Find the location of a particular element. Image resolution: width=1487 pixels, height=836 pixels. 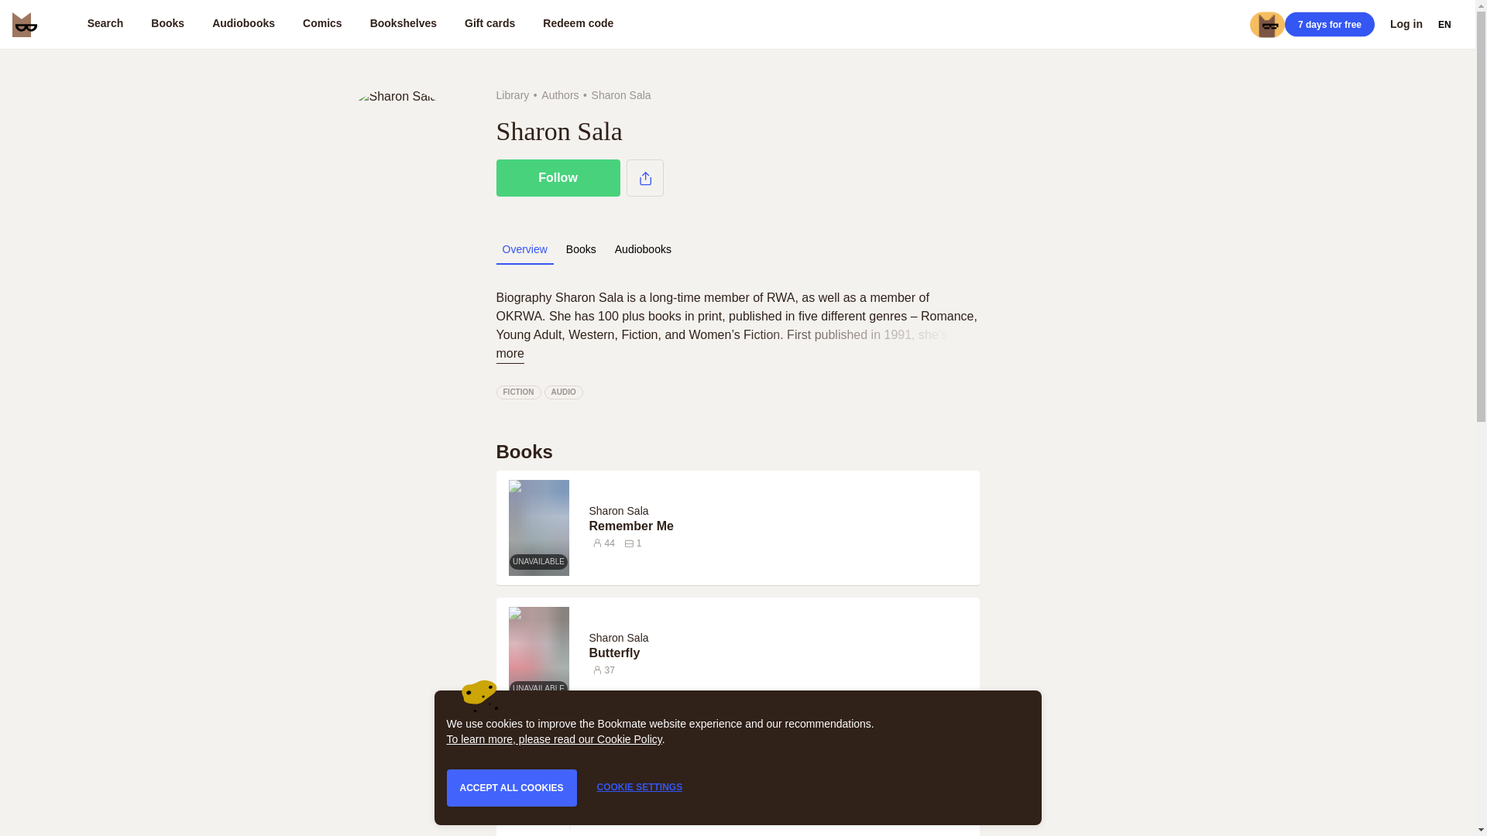

FICTION is located at coordinates (517, 392).